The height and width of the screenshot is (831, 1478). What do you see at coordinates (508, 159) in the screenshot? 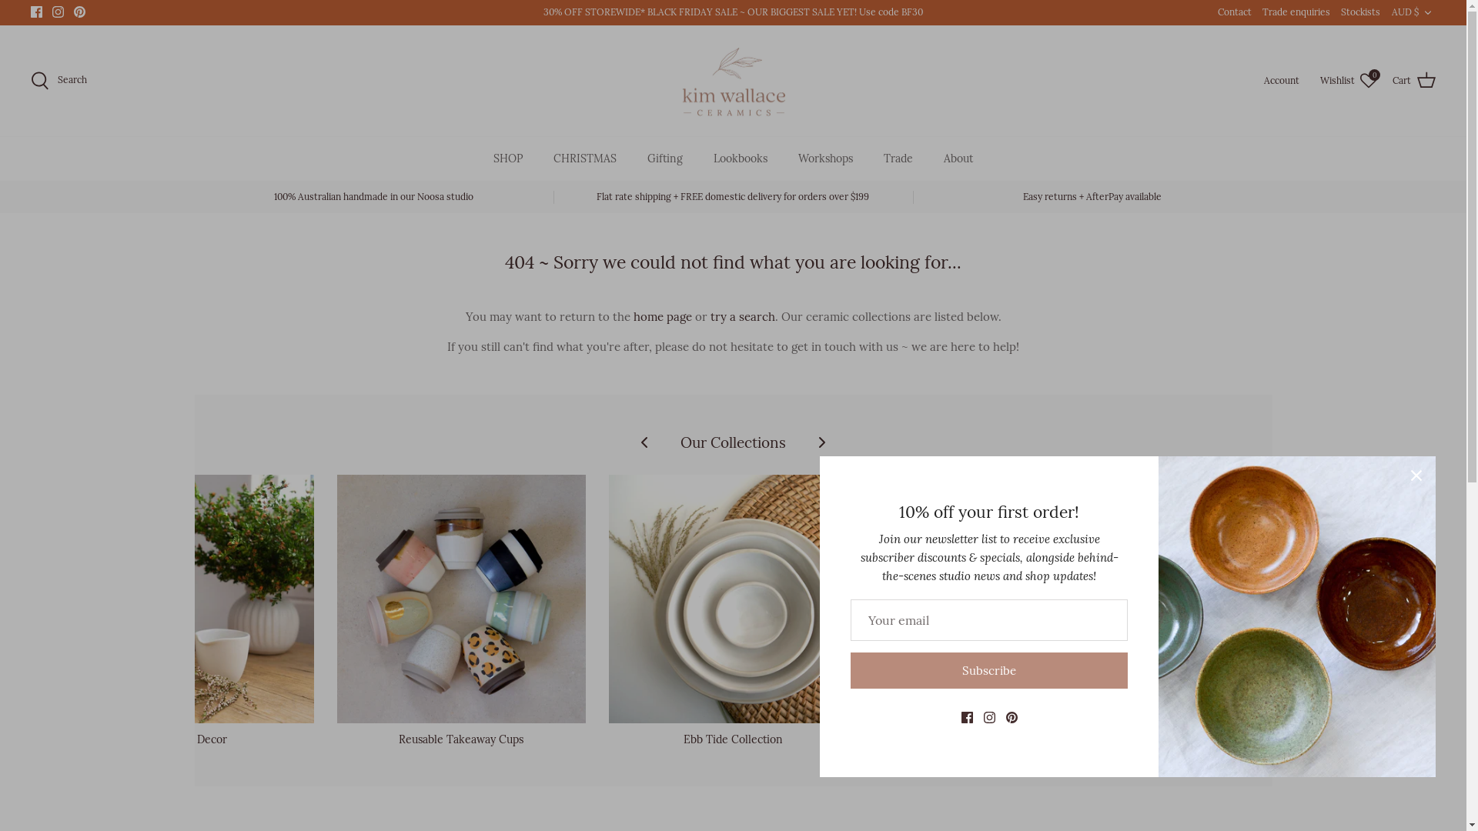
I see `SHOP` at bounding box center [508, 159].